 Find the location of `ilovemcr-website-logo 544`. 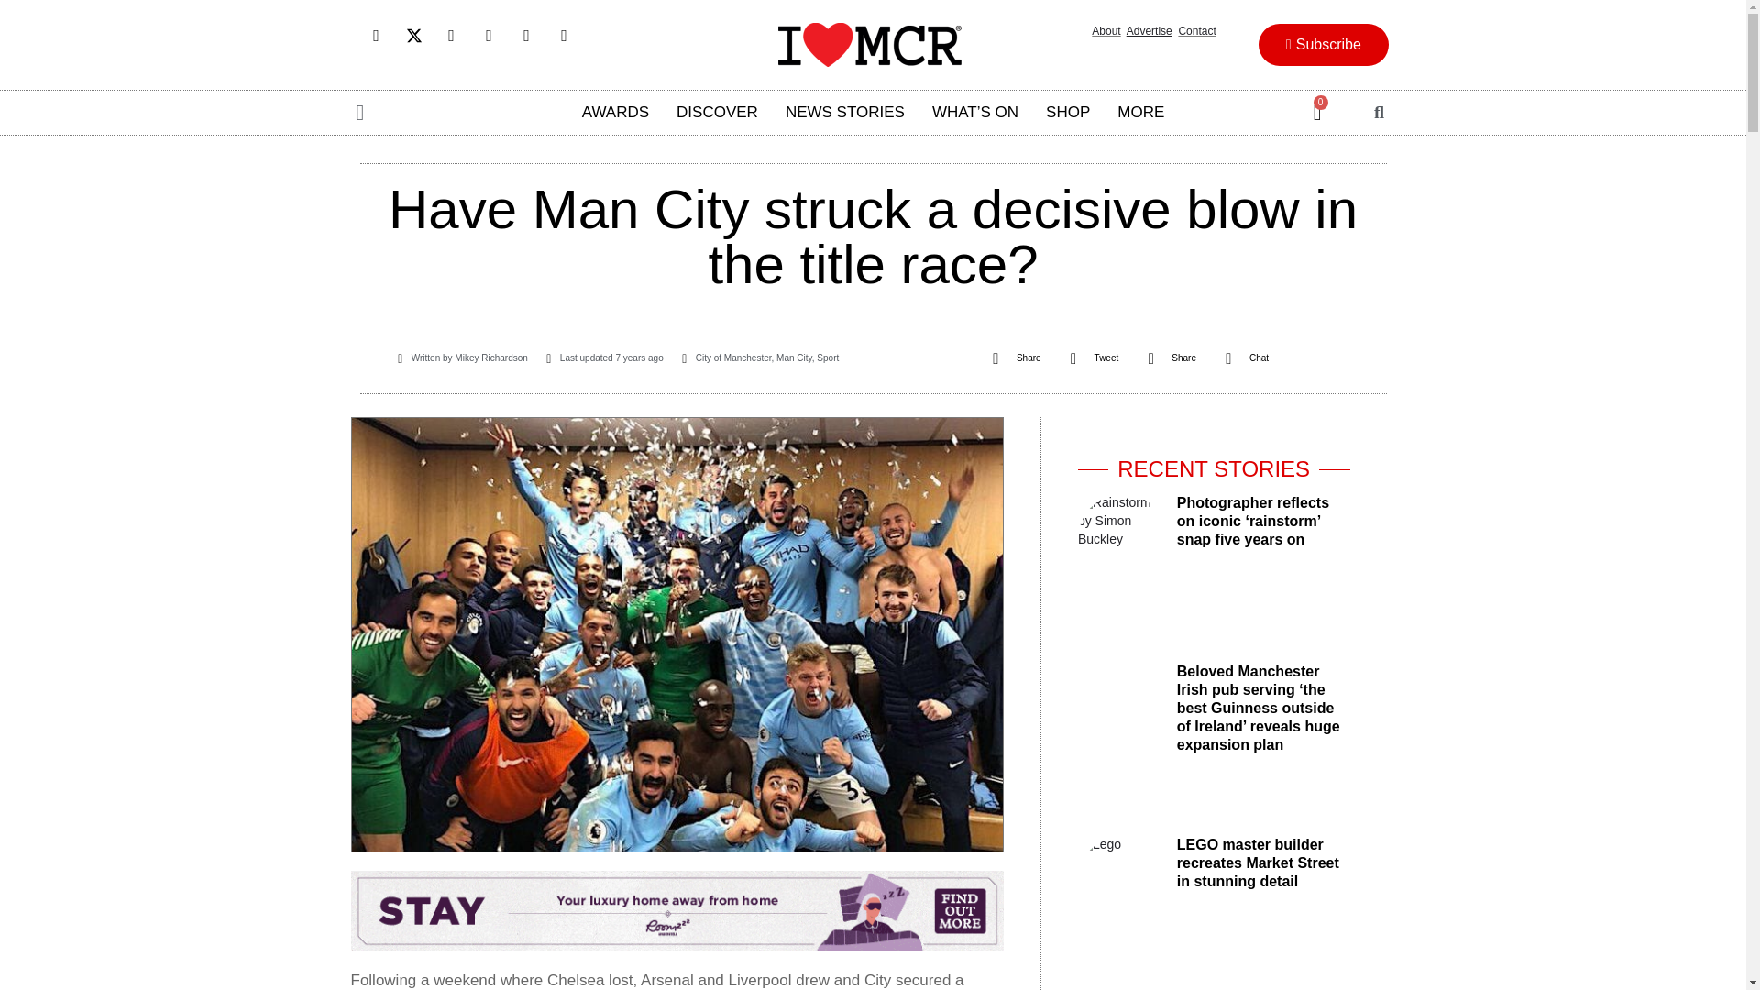

ilovemcr-website-logo 544 is located at coordinates (869, 44).